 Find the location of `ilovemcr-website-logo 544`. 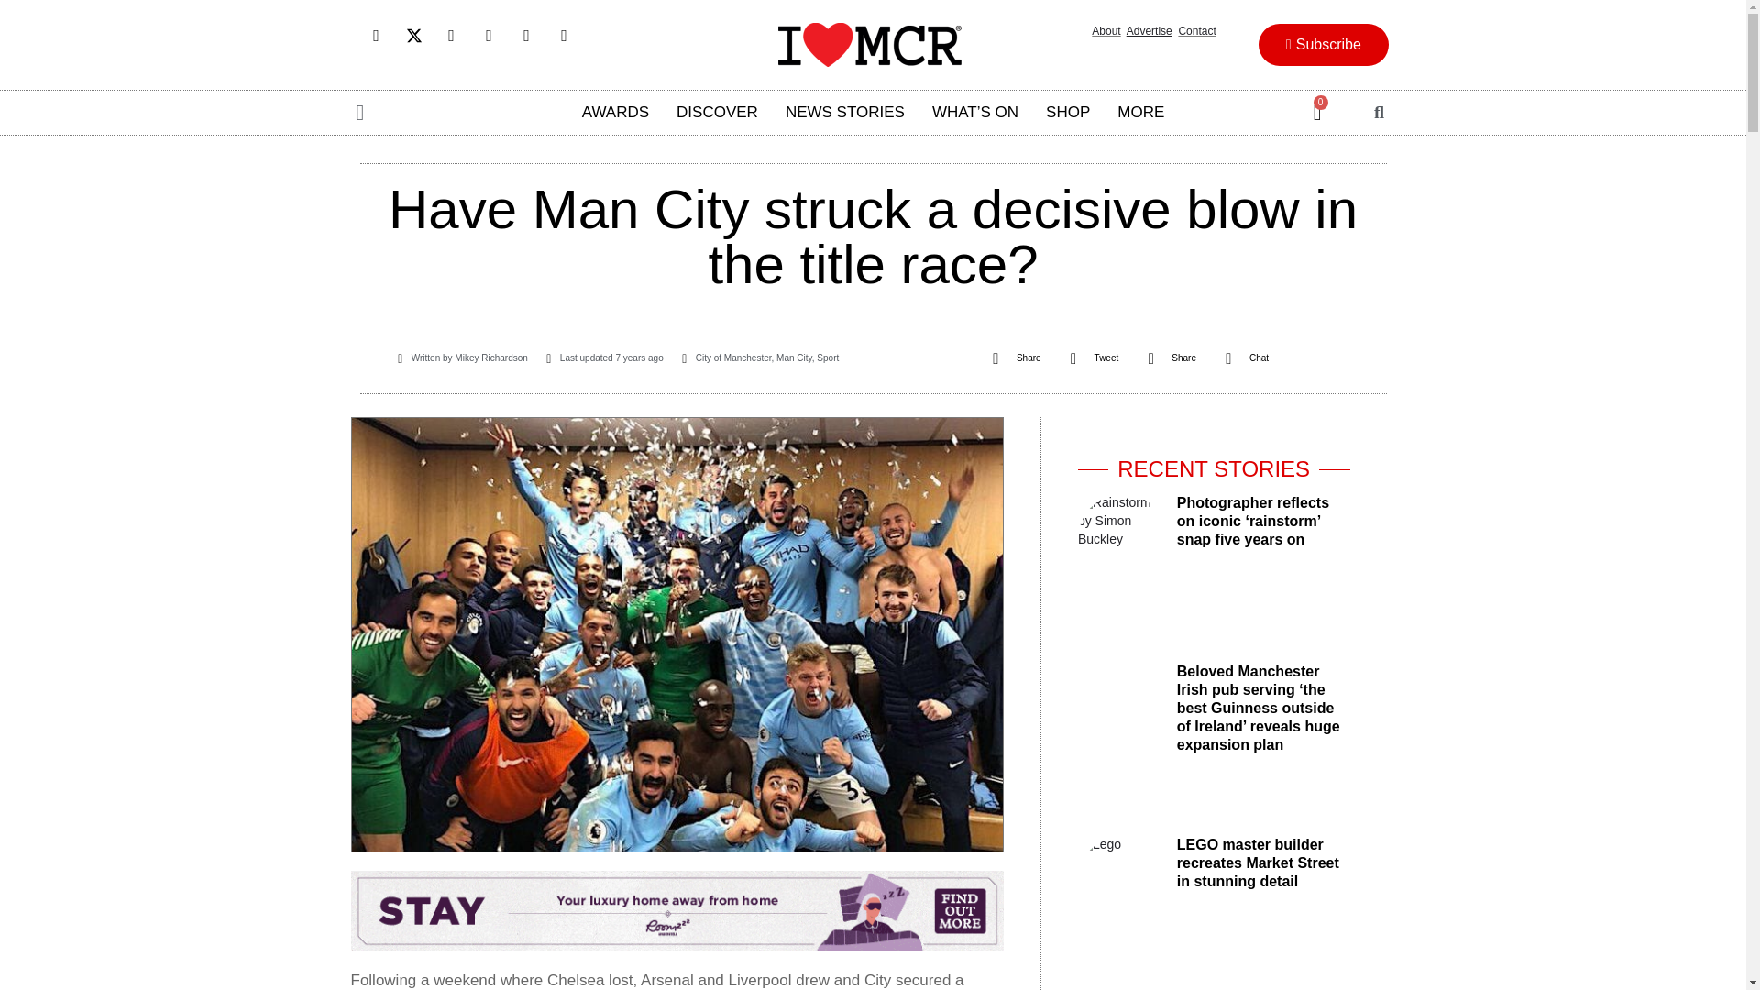

ilovemcr-website-logo 544 is located at coordinates (869, 44).